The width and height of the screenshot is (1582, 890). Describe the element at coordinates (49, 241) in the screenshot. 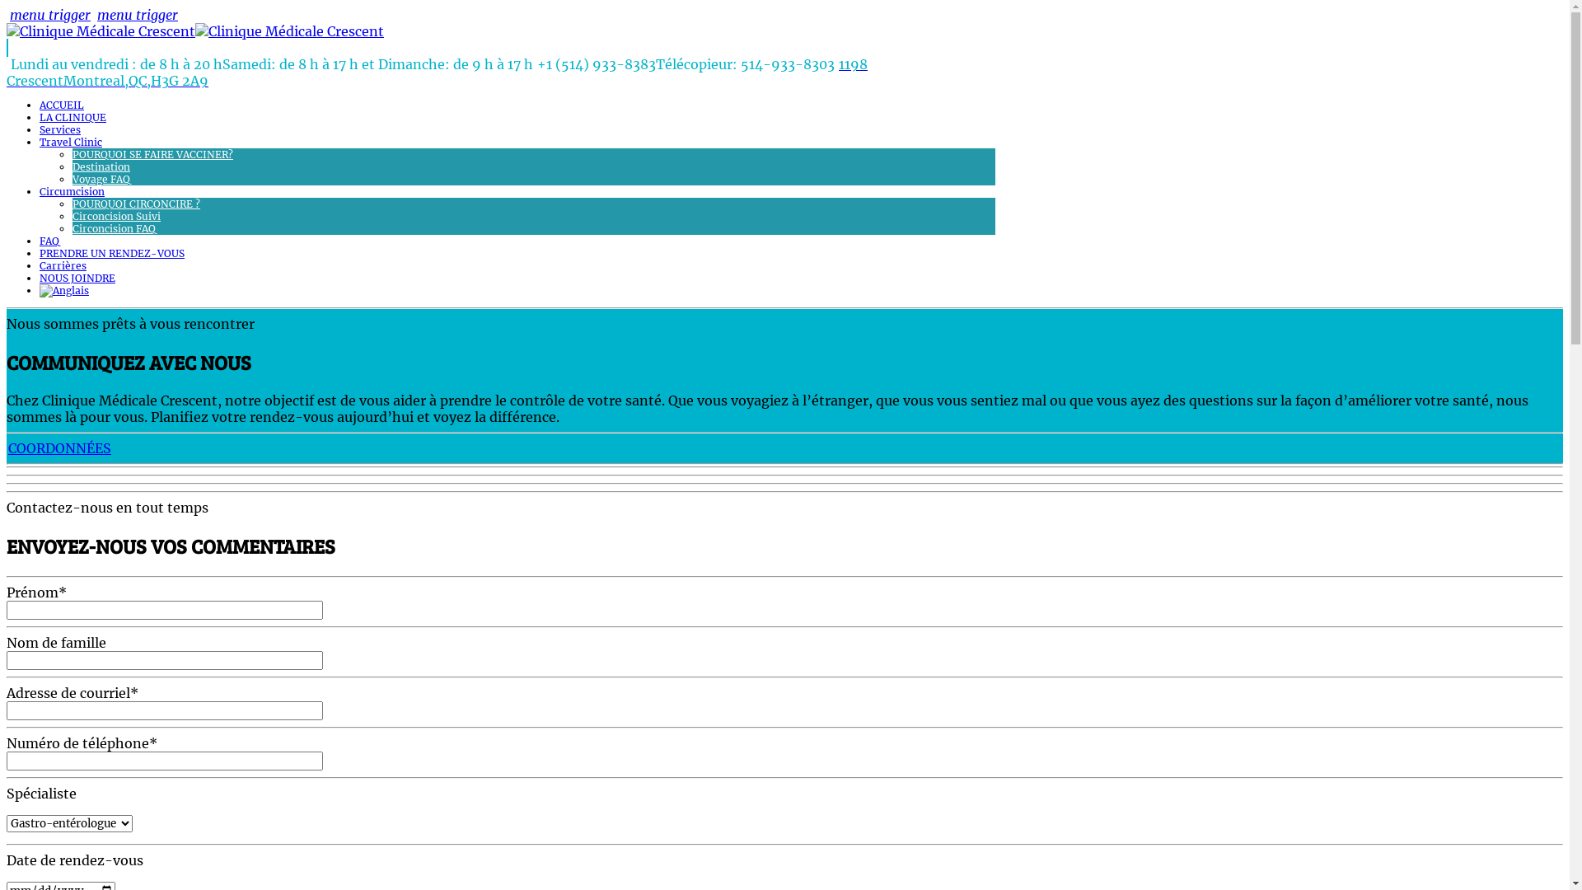

I see `FAQ` at that location.